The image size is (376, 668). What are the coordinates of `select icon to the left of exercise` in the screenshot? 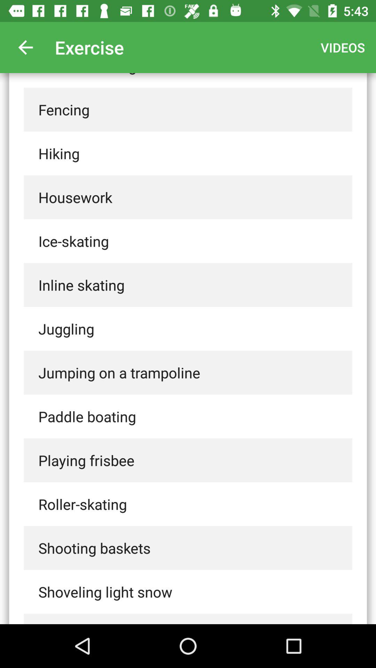 It's located at (25, 47).